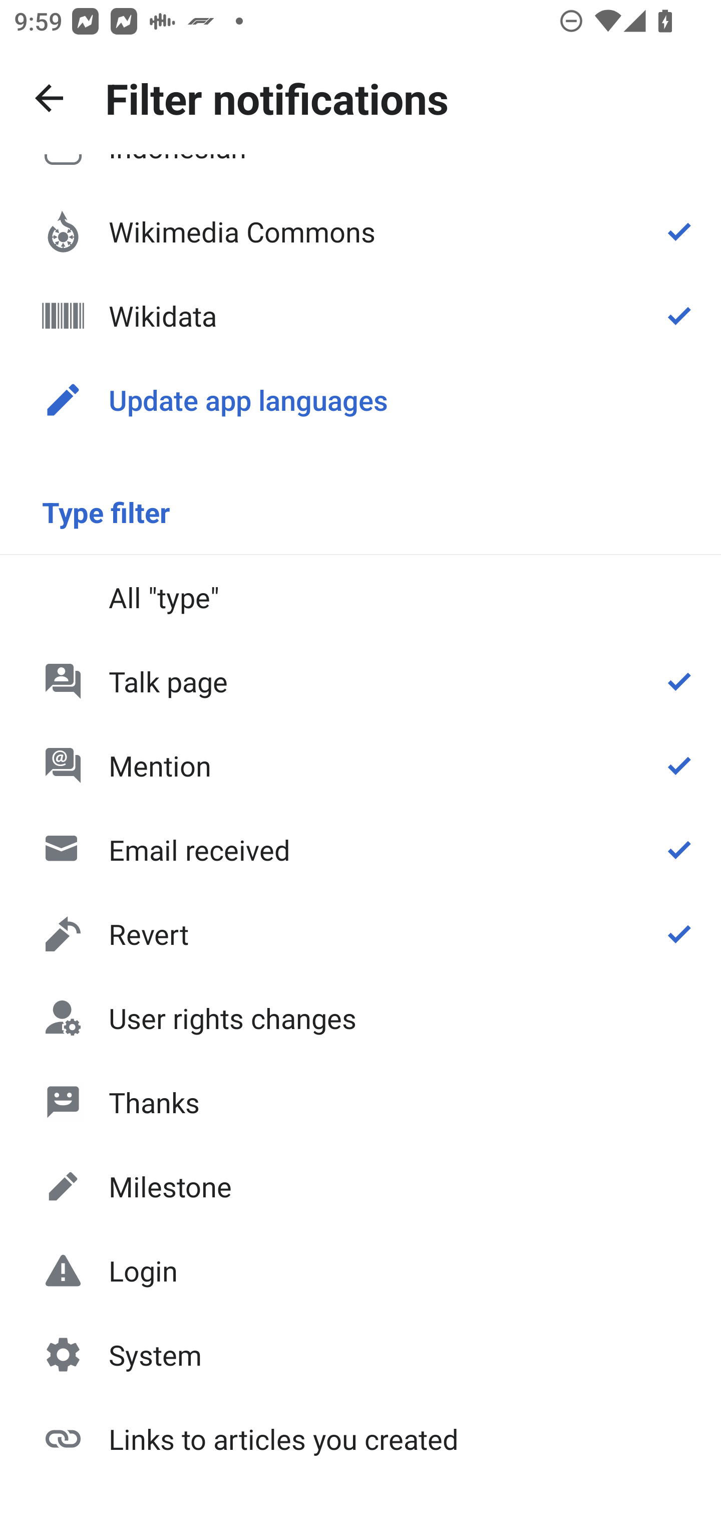 The width and height of the screenshot is (721, 1523). Describe the element at coordinates (49, 98) in the screenshot. I see `Navigate up` at that location.